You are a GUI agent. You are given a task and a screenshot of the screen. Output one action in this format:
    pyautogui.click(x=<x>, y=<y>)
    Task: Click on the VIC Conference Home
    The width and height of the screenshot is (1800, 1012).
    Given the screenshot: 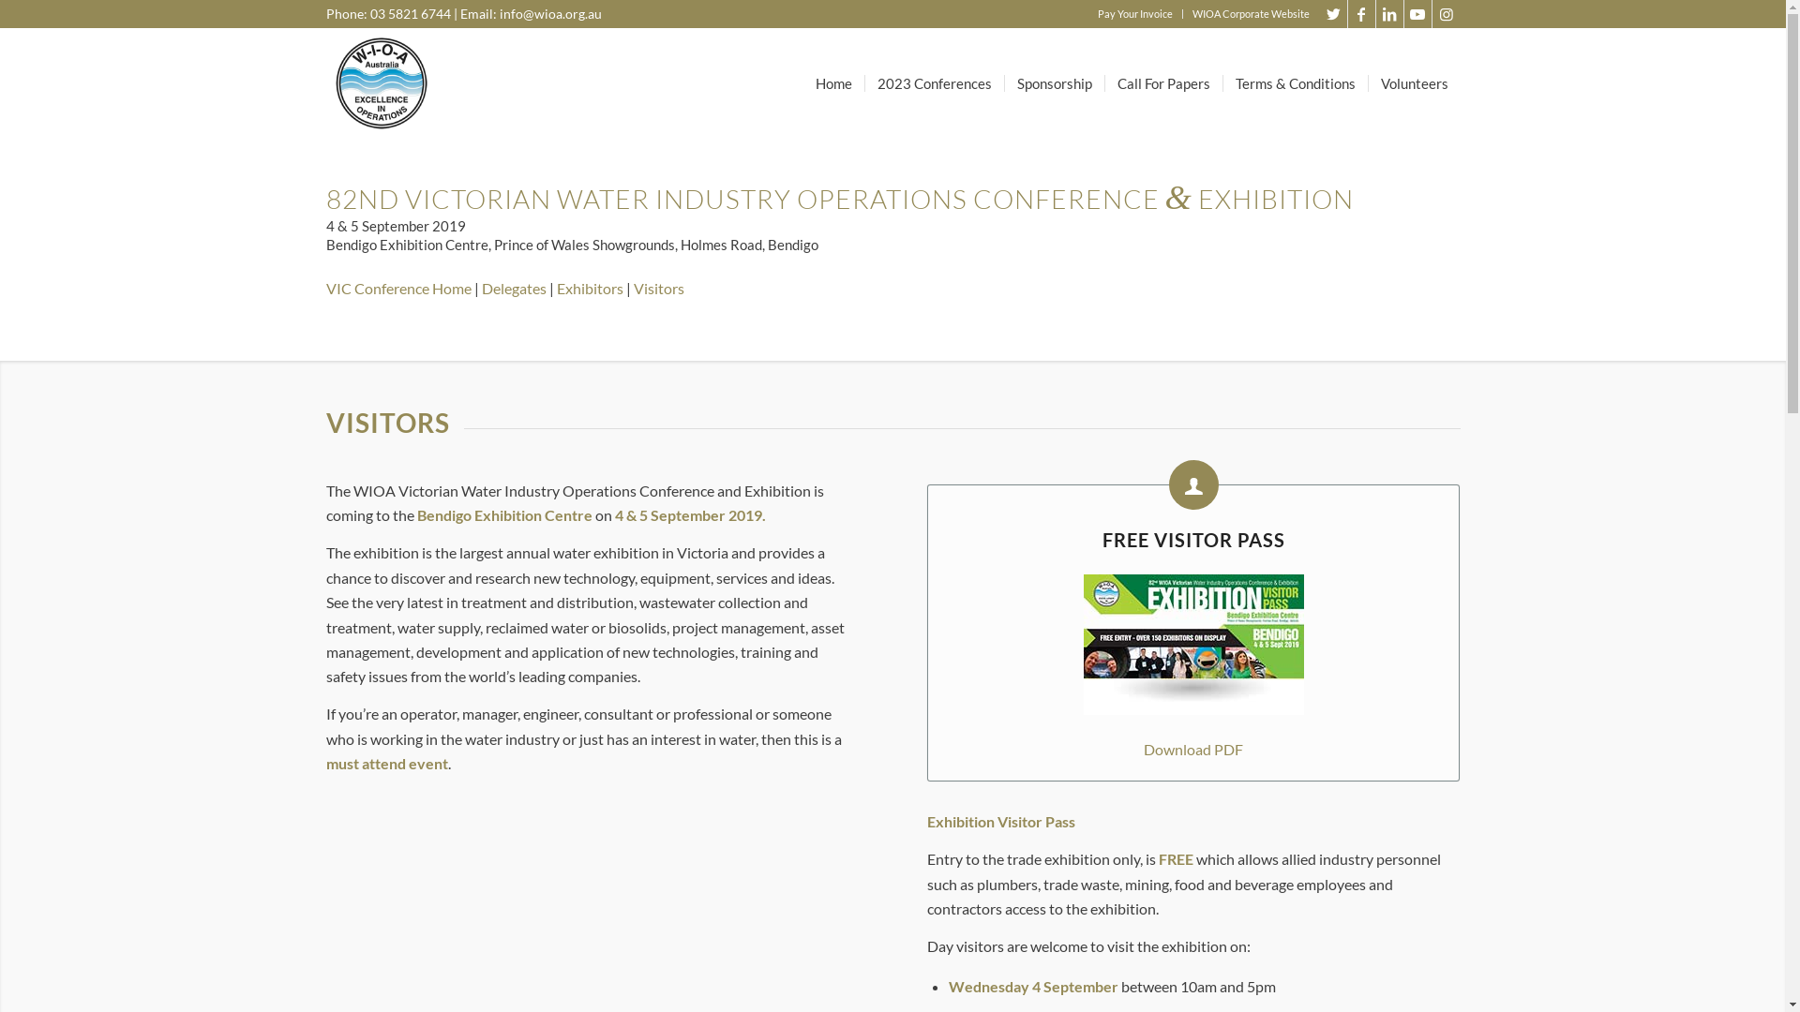 What is the action you would take?
    pyautogui.click(x=399, y=289)
    